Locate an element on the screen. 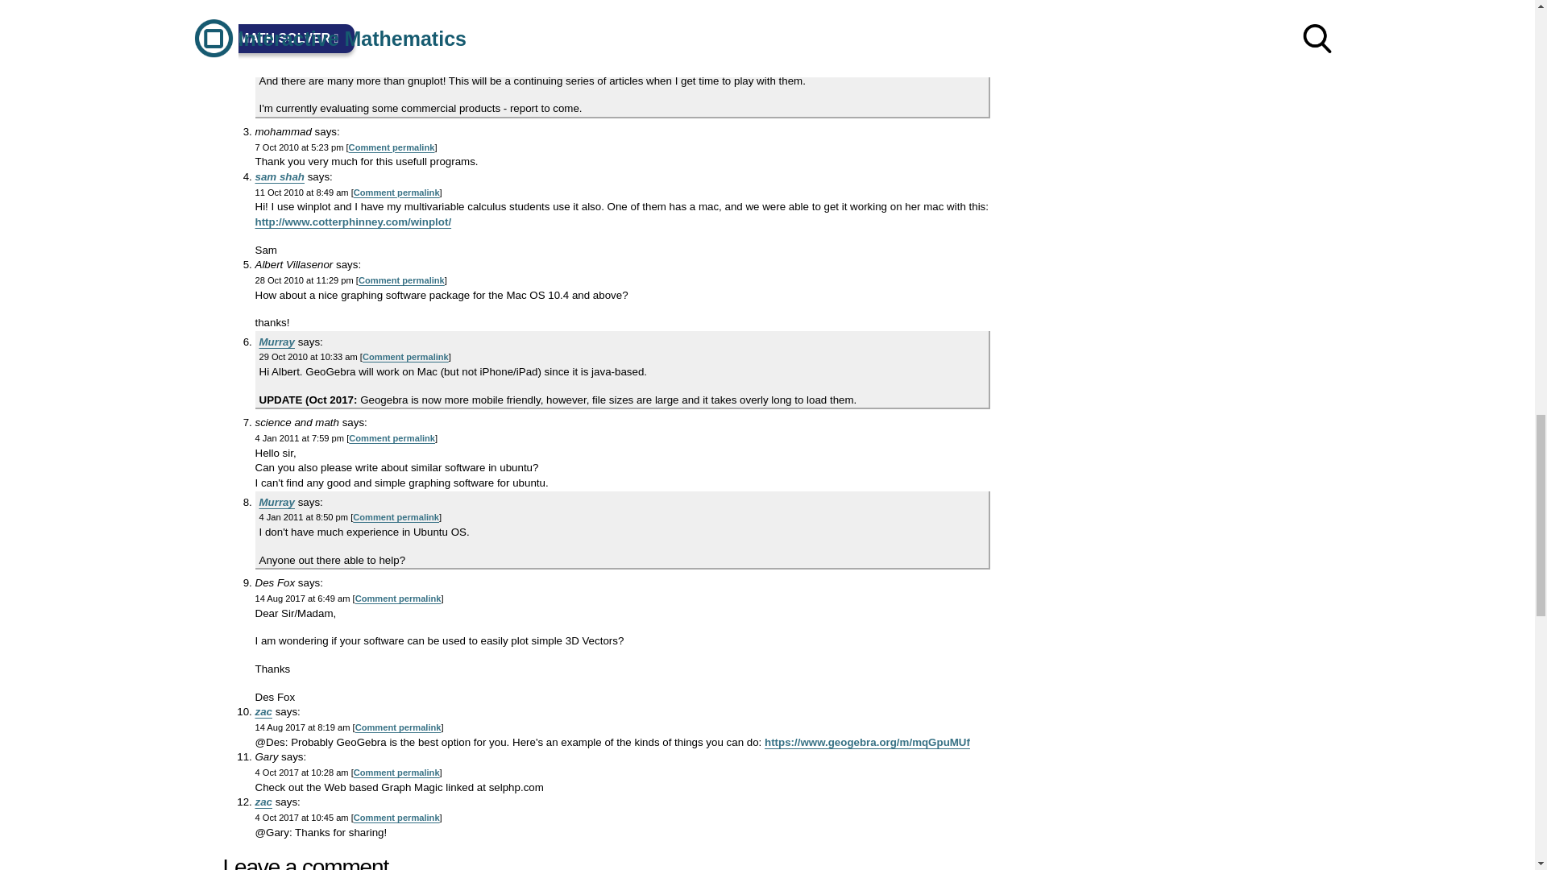  Link directly to this comment is located at coordinates (392, 147).